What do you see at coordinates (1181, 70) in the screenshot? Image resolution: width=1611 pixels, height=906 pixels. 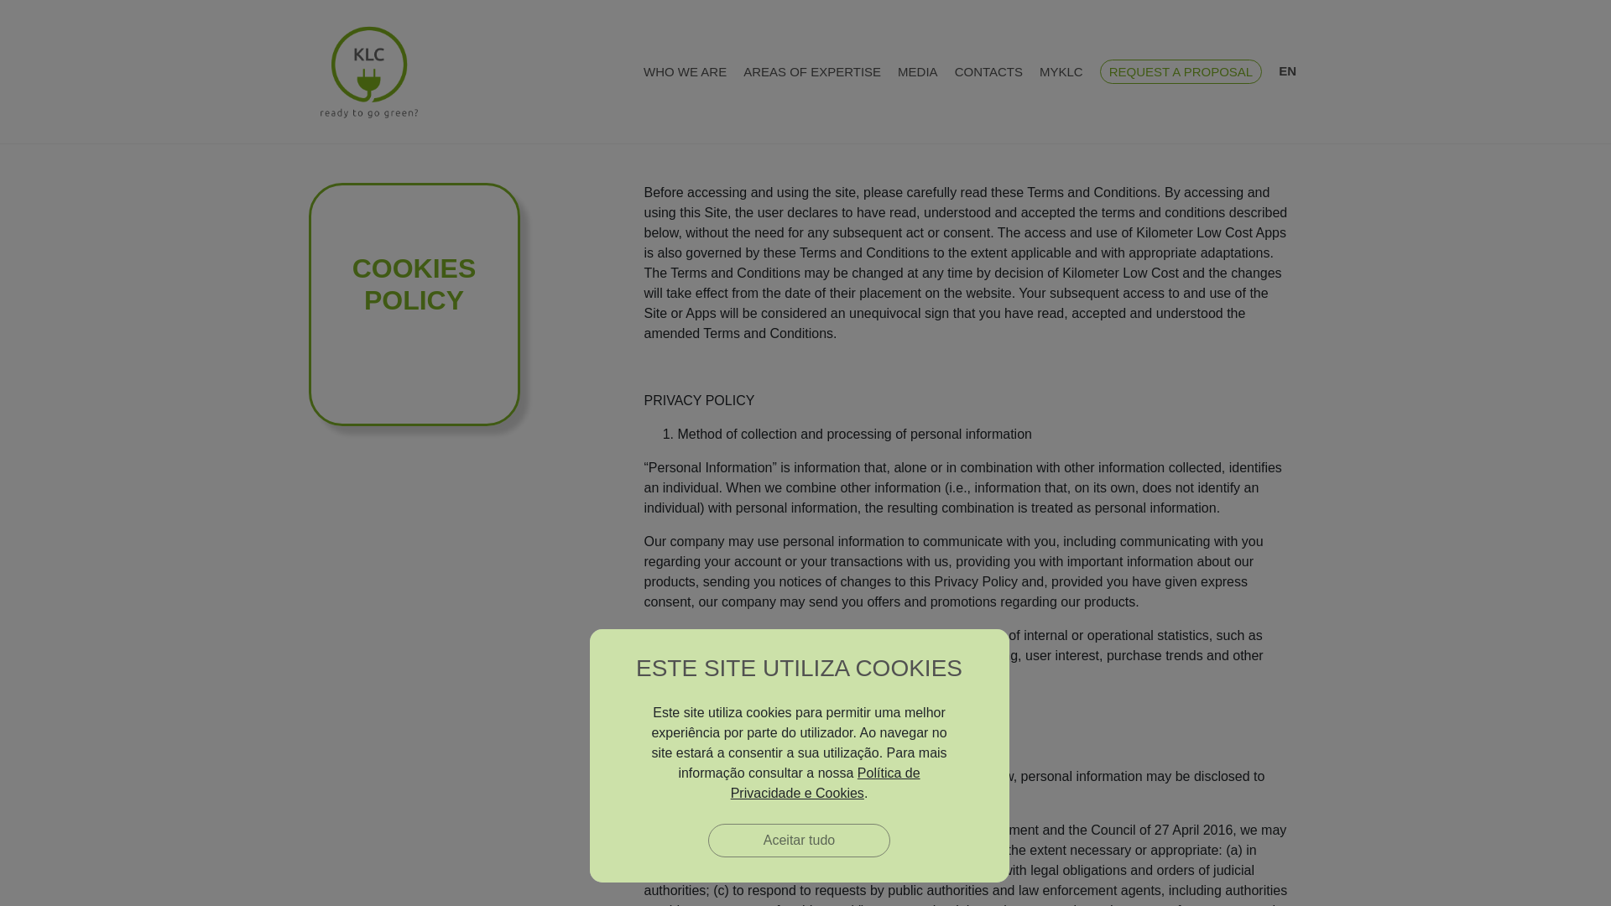 I see `REQUEST A PROPOSAL` at bounding box center [1181, 70].